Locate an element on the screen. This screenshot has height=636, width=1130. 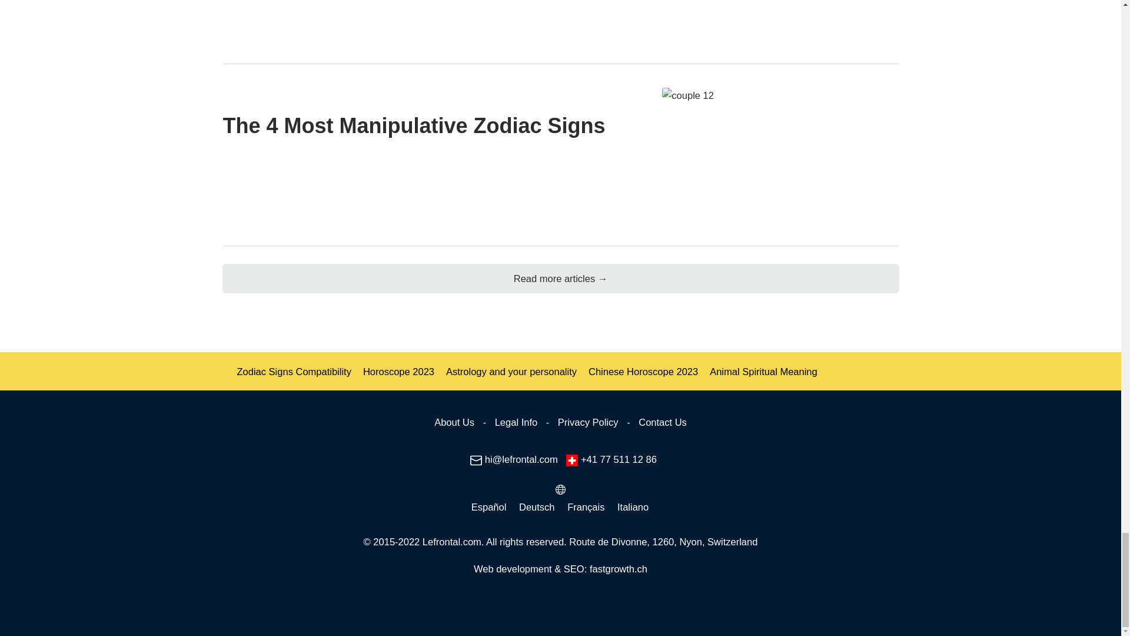
Deutsch is located at coordinates (537, 506).